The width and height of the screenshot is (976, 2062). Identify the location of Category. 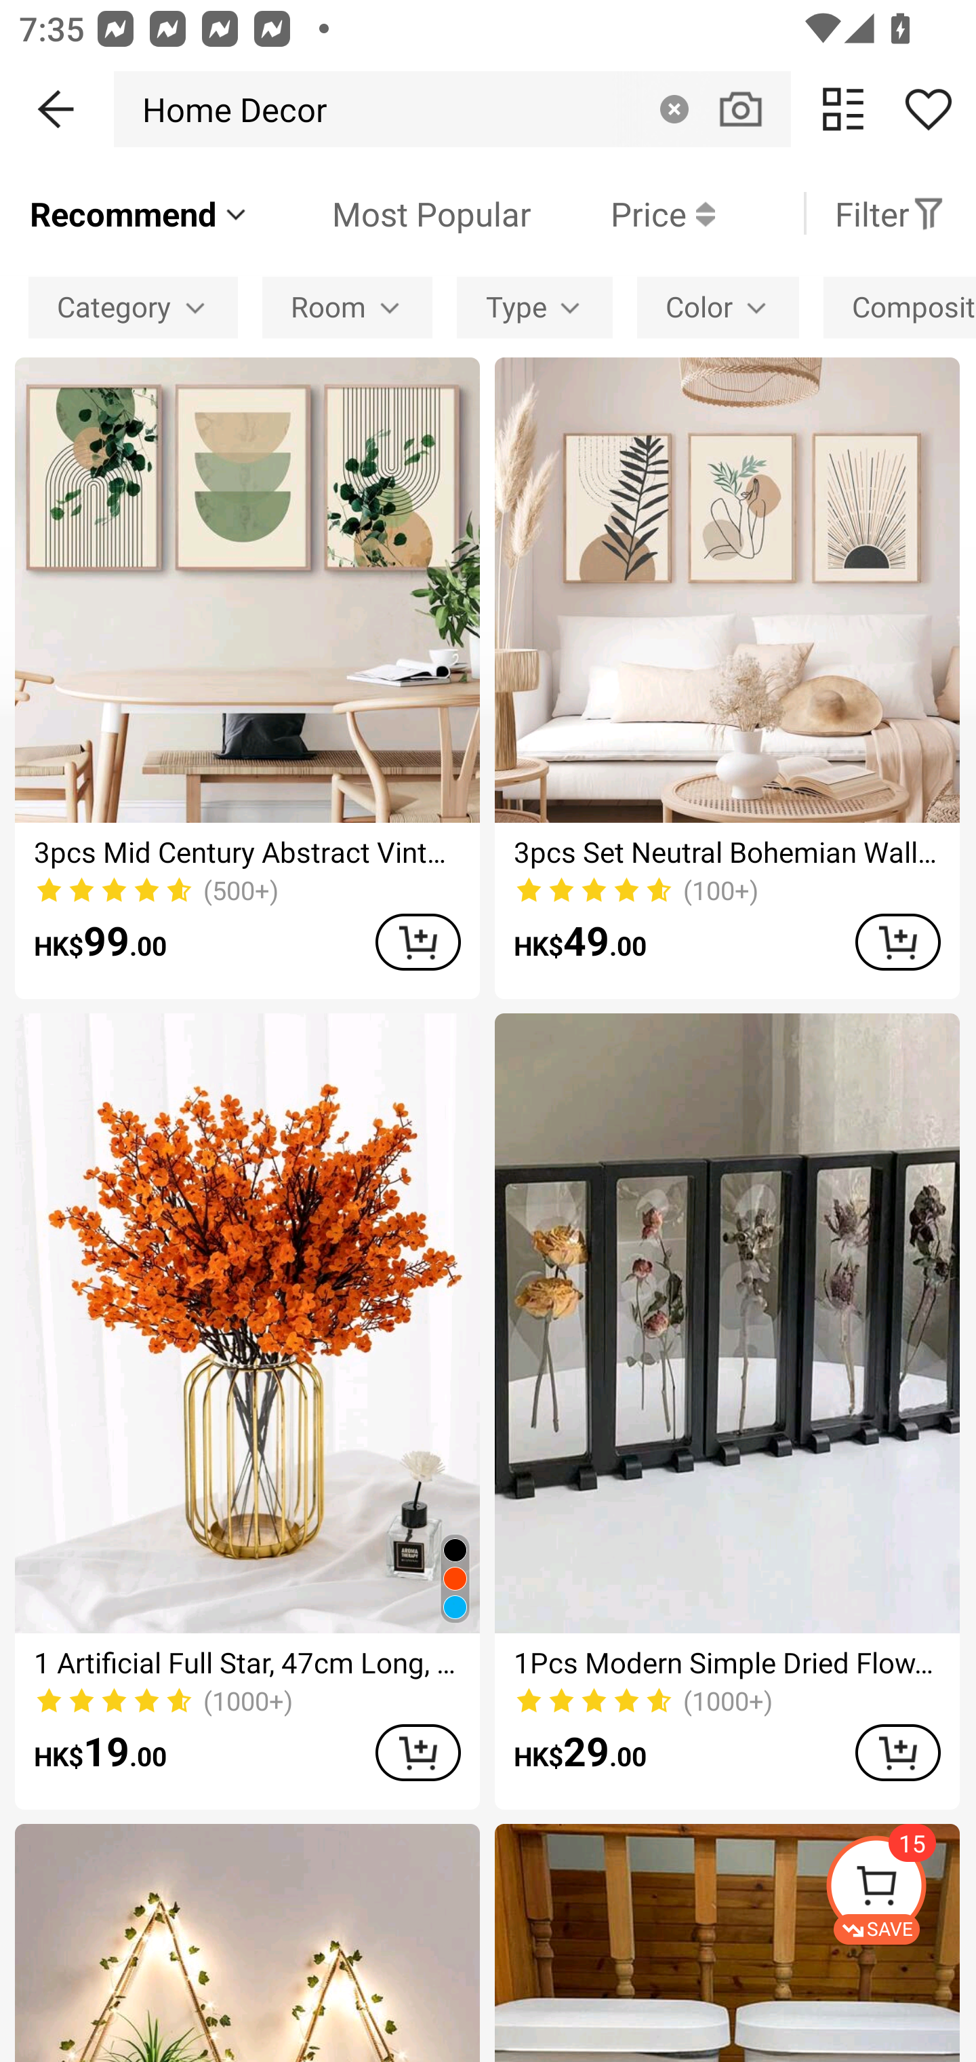
(133, 307).